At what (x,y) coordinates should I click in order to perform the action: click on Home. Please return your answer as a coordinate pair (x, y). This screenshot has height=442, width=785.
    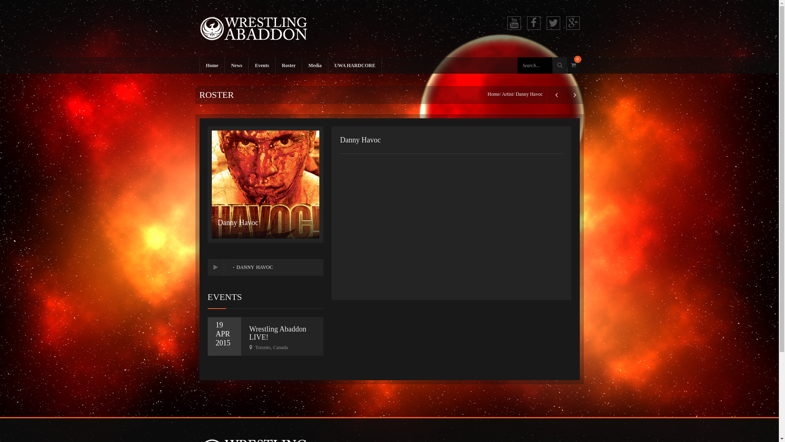
    Looking at the image, I should click on (212, 65).